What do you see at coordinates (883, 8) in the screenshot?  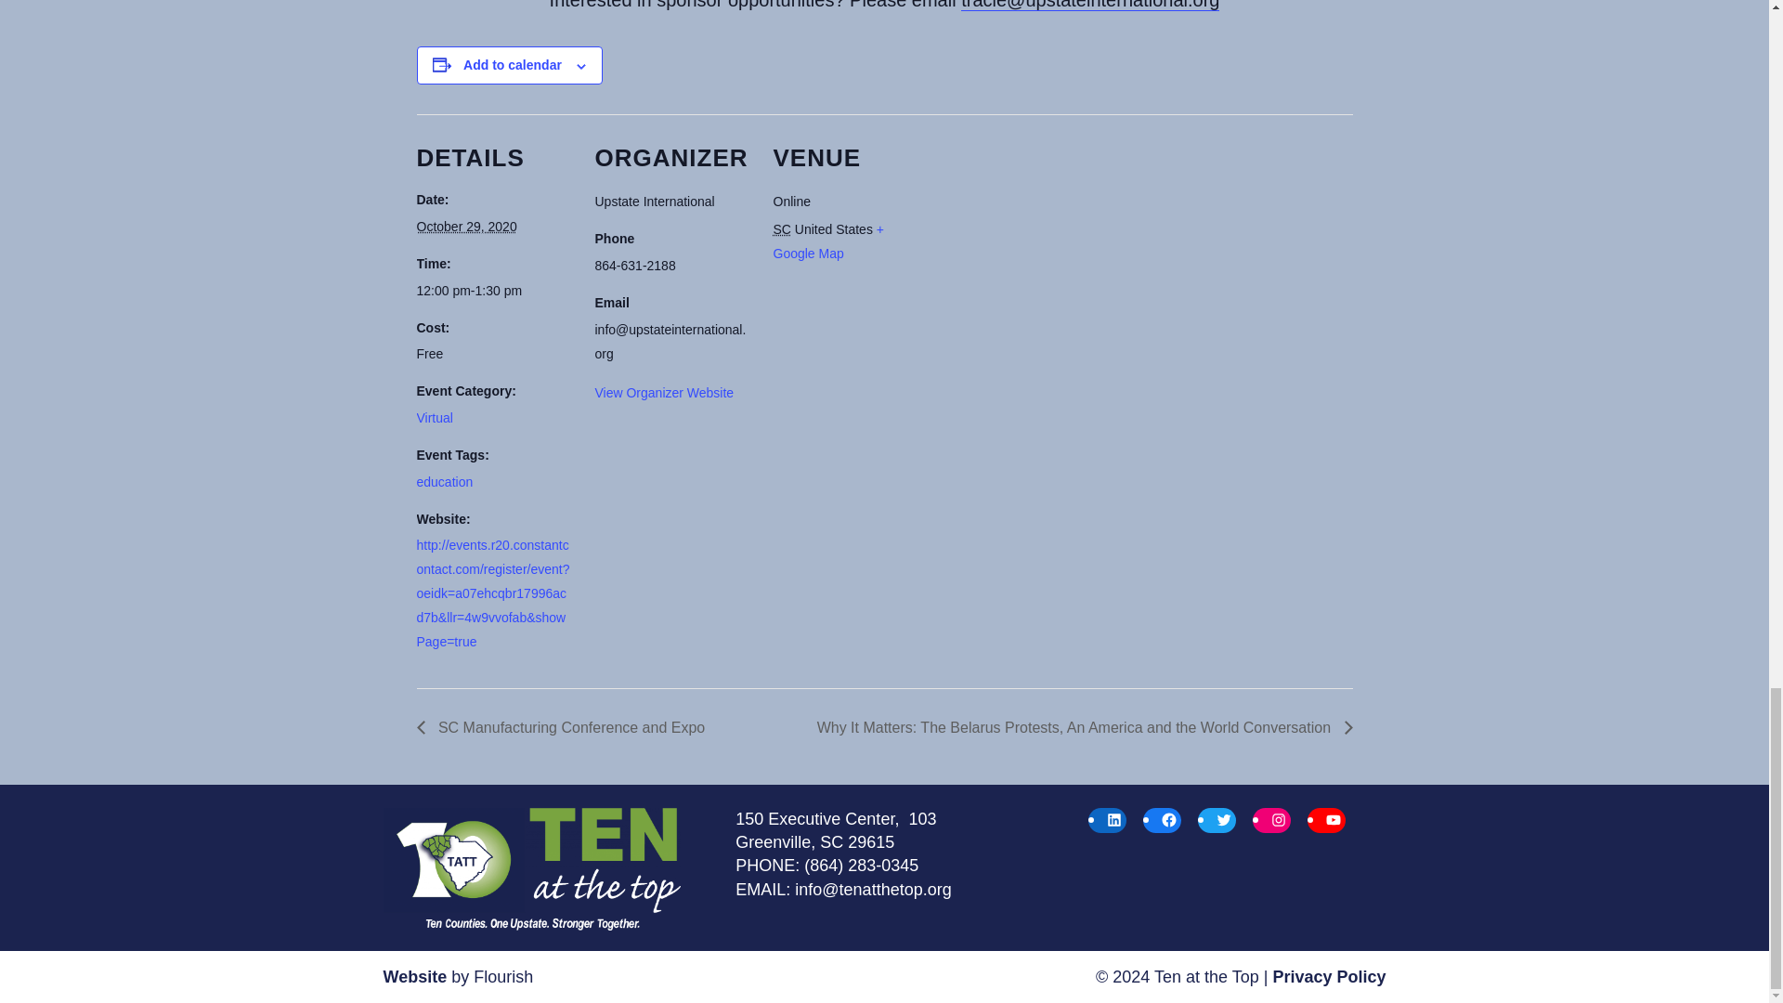 I see `Event Body` at bounding box center [883, 8].